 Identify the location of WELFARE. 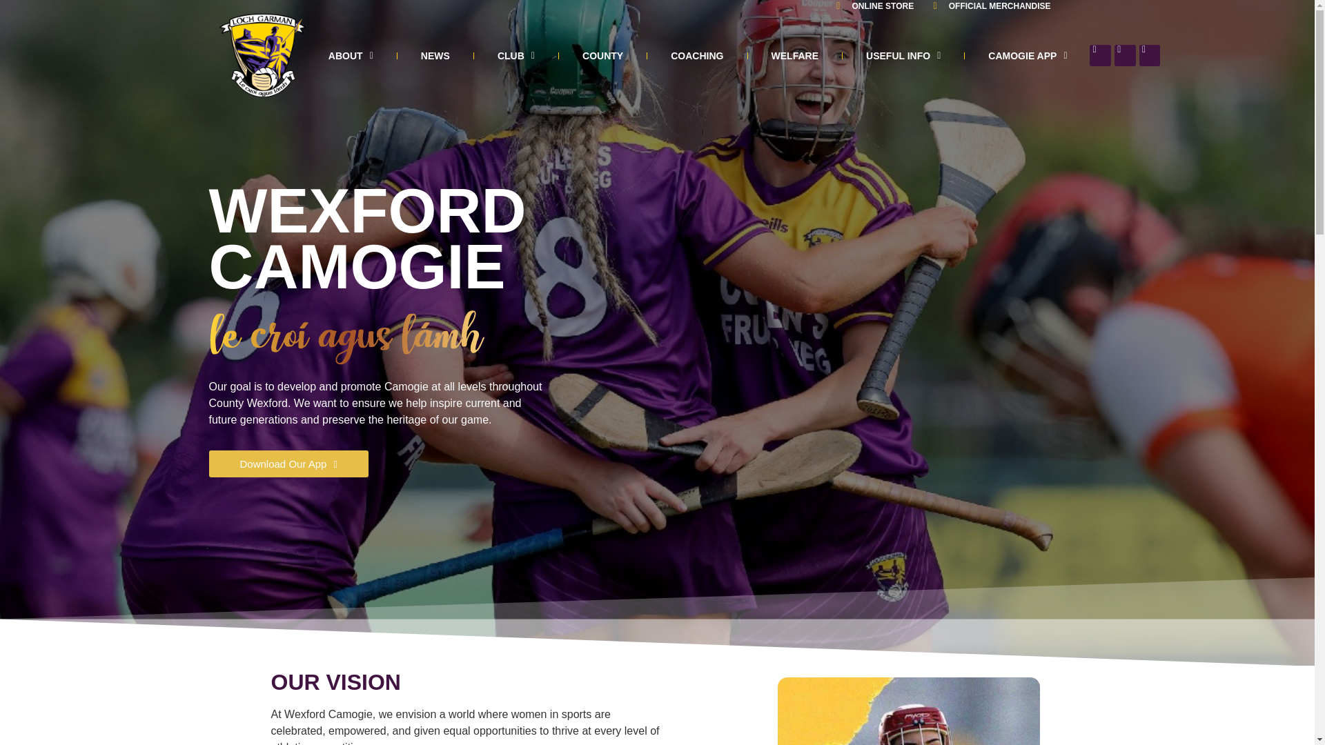
(795, 55).